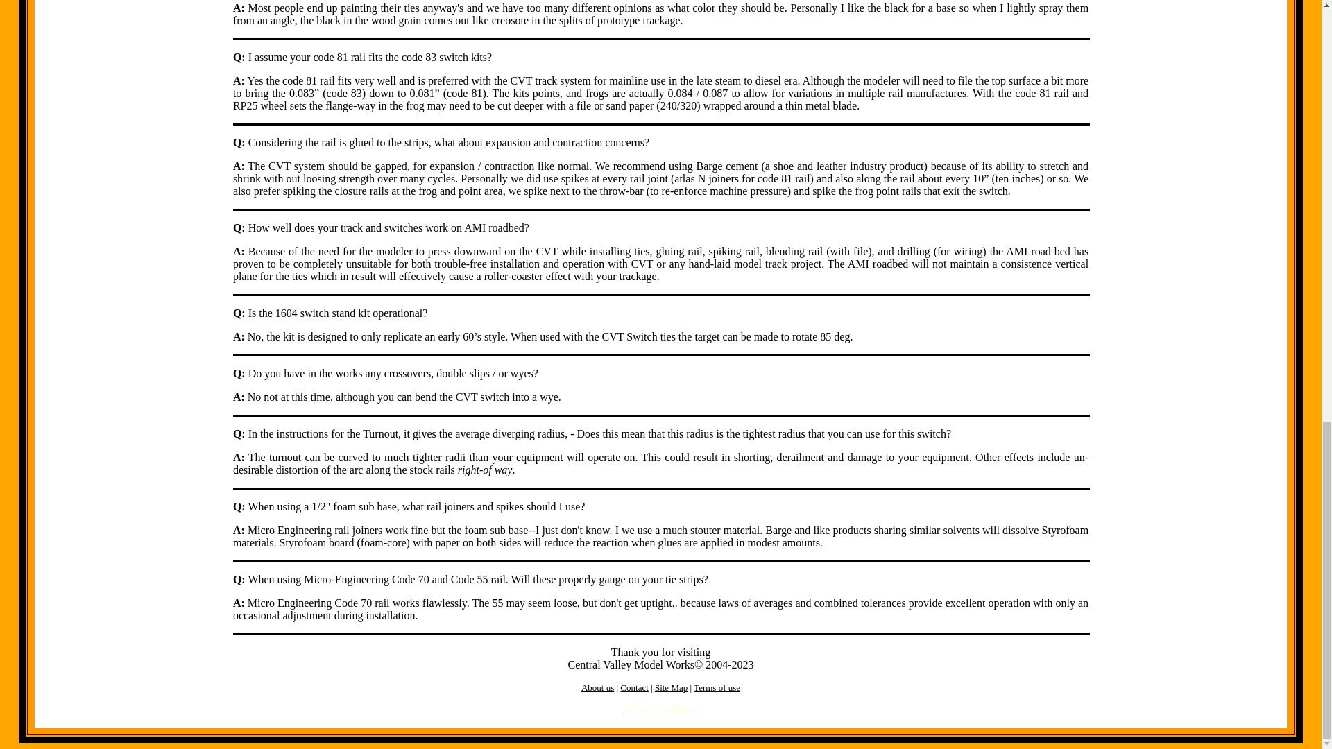 The height and width of the screenshot is (749, 1332). I want to click on Contact the webmaster, so click(660, 707).